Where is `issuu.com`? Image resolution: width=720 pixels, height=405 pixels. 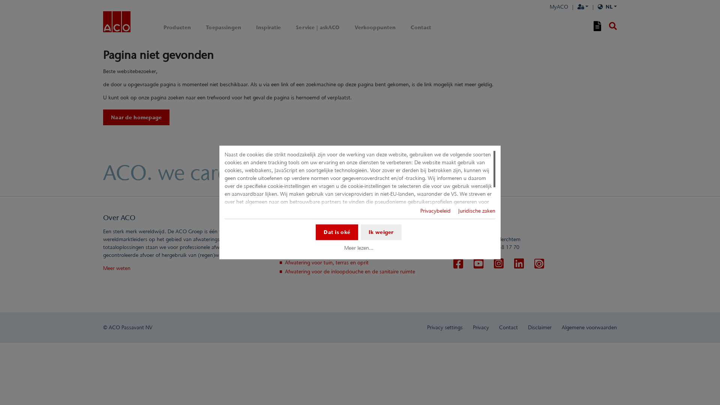
issuu.com is located at coordinates (539, 264).